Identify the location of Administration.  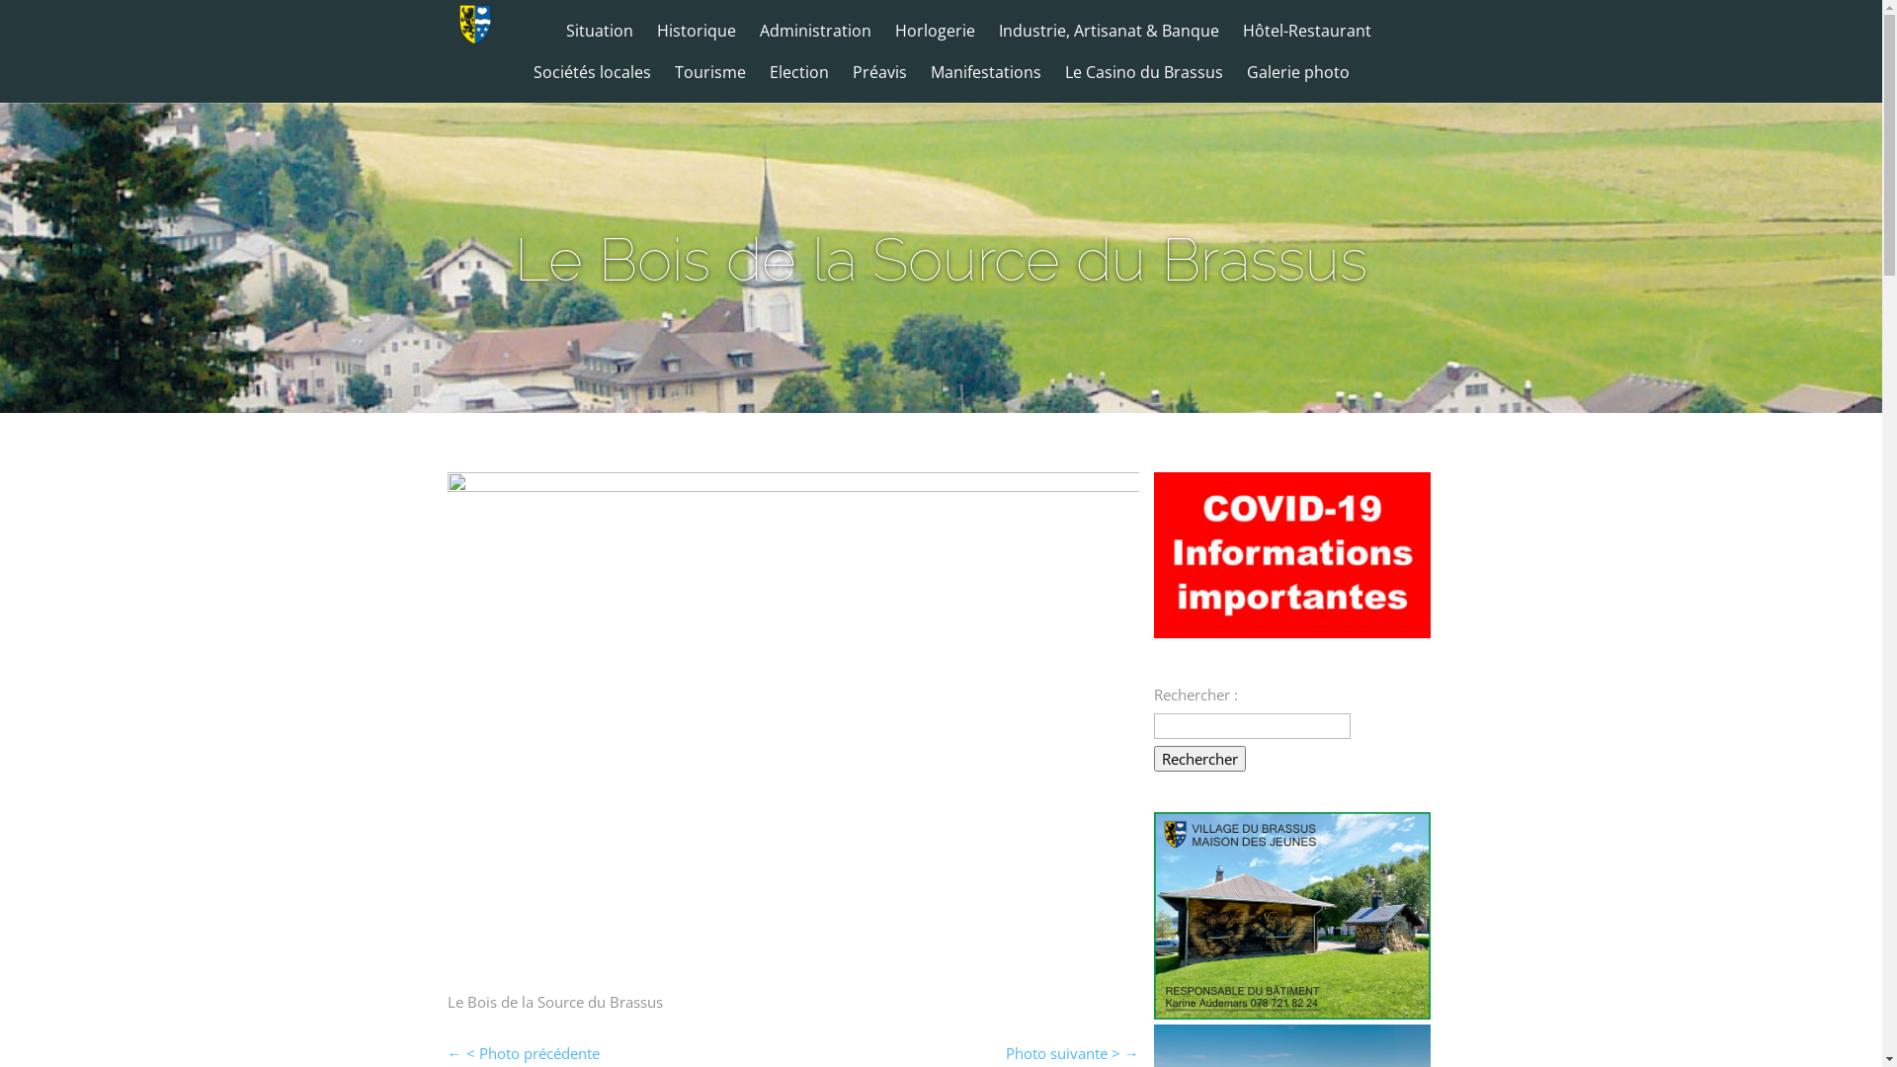
(816, 41).